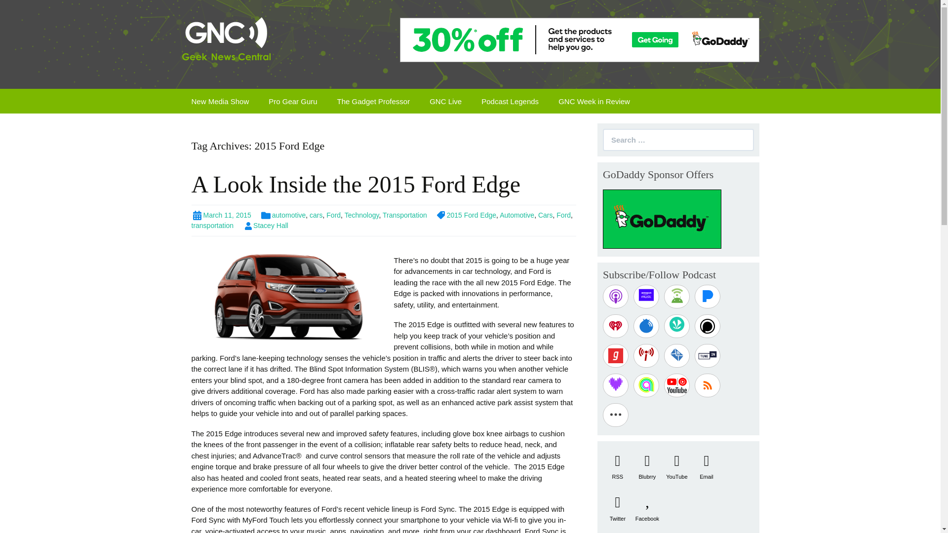  I want to click on Subscribe on Podchaser, so click(708, 326).